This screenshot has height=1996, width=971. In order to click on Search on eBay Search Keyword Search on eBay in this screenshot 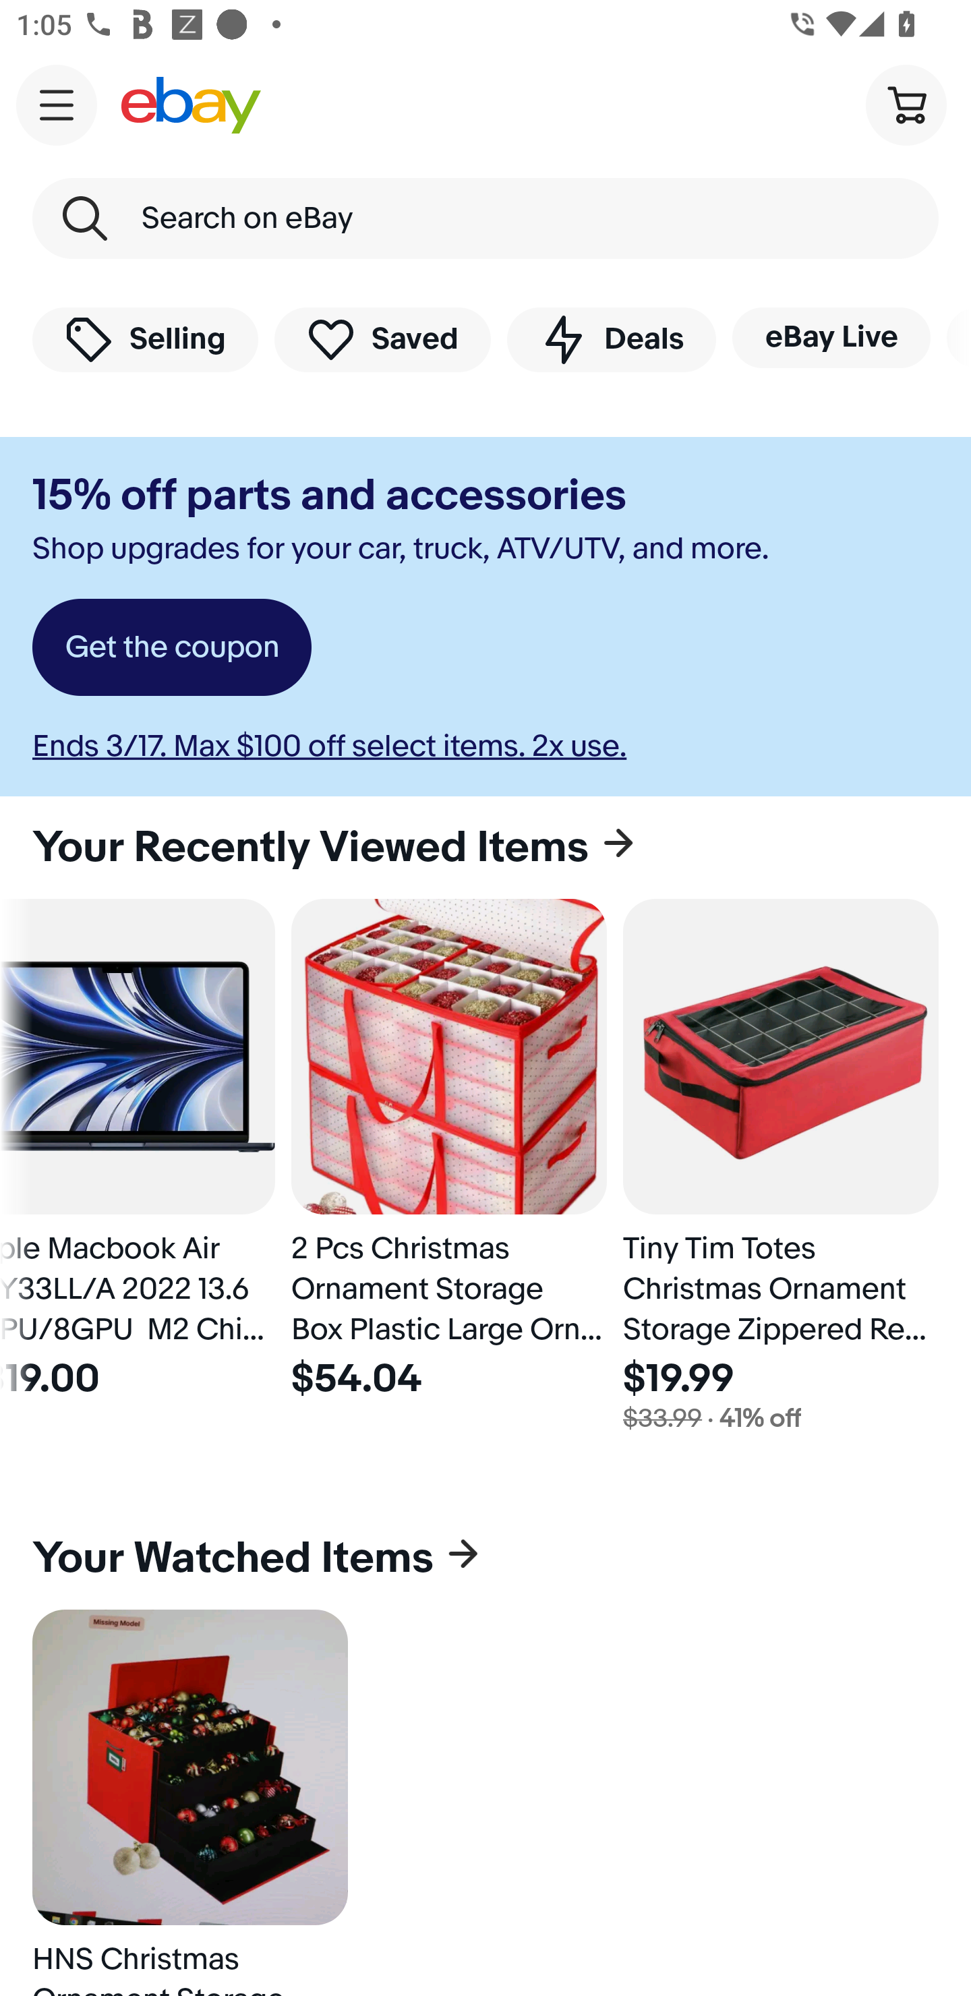, I will do `click(486, 218)`.